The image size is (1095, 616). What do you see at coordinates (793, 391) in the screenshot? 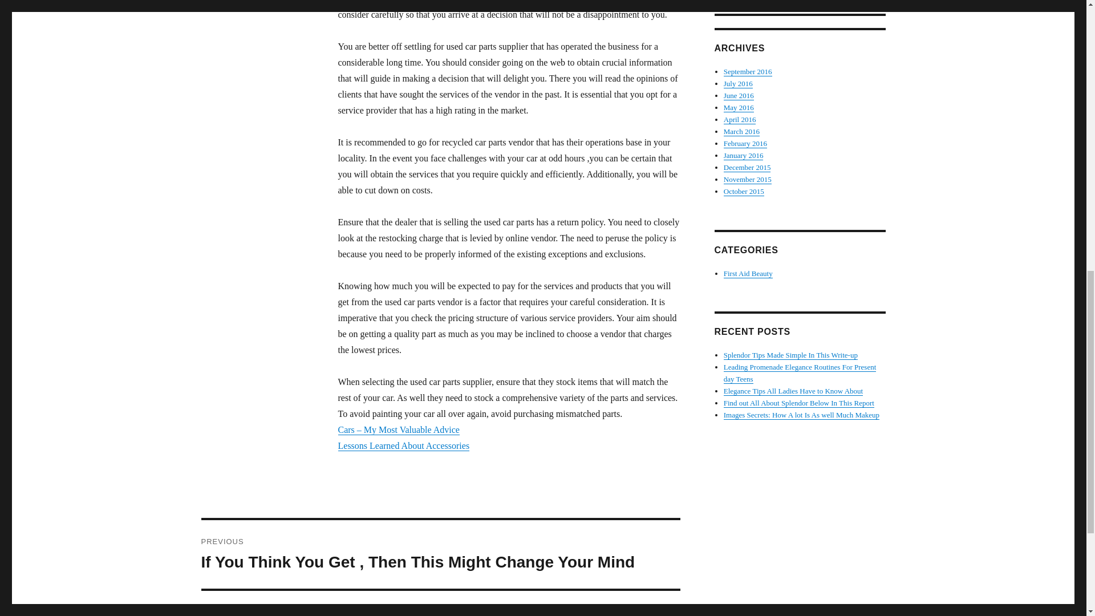
I see `December 2015` at bounding box center [793, 391].